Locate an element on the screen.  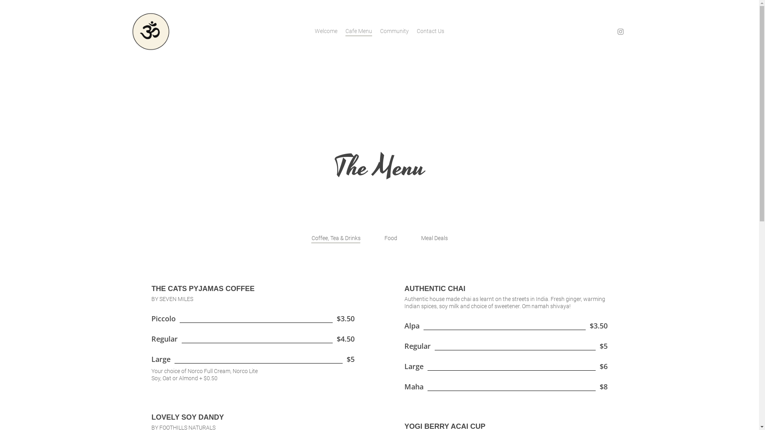
Contact Us is located at coordinates (430, 31).